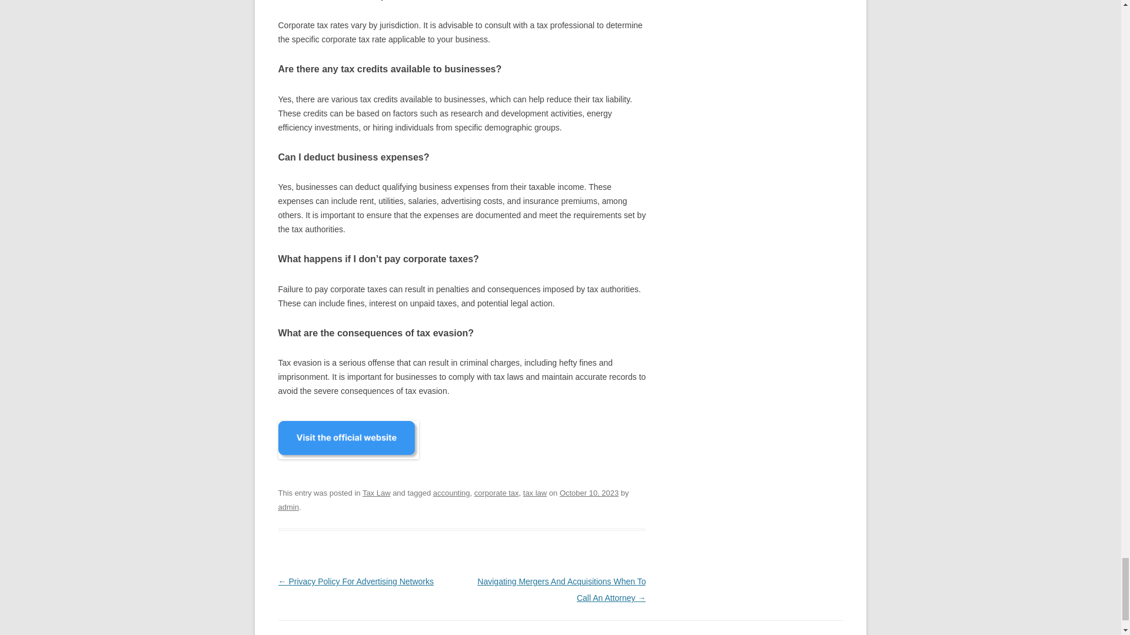 The image size is (1130, 635). Describe the element at coordinates (497, 493) in the screenshot. I see `corporate tax` at that location.